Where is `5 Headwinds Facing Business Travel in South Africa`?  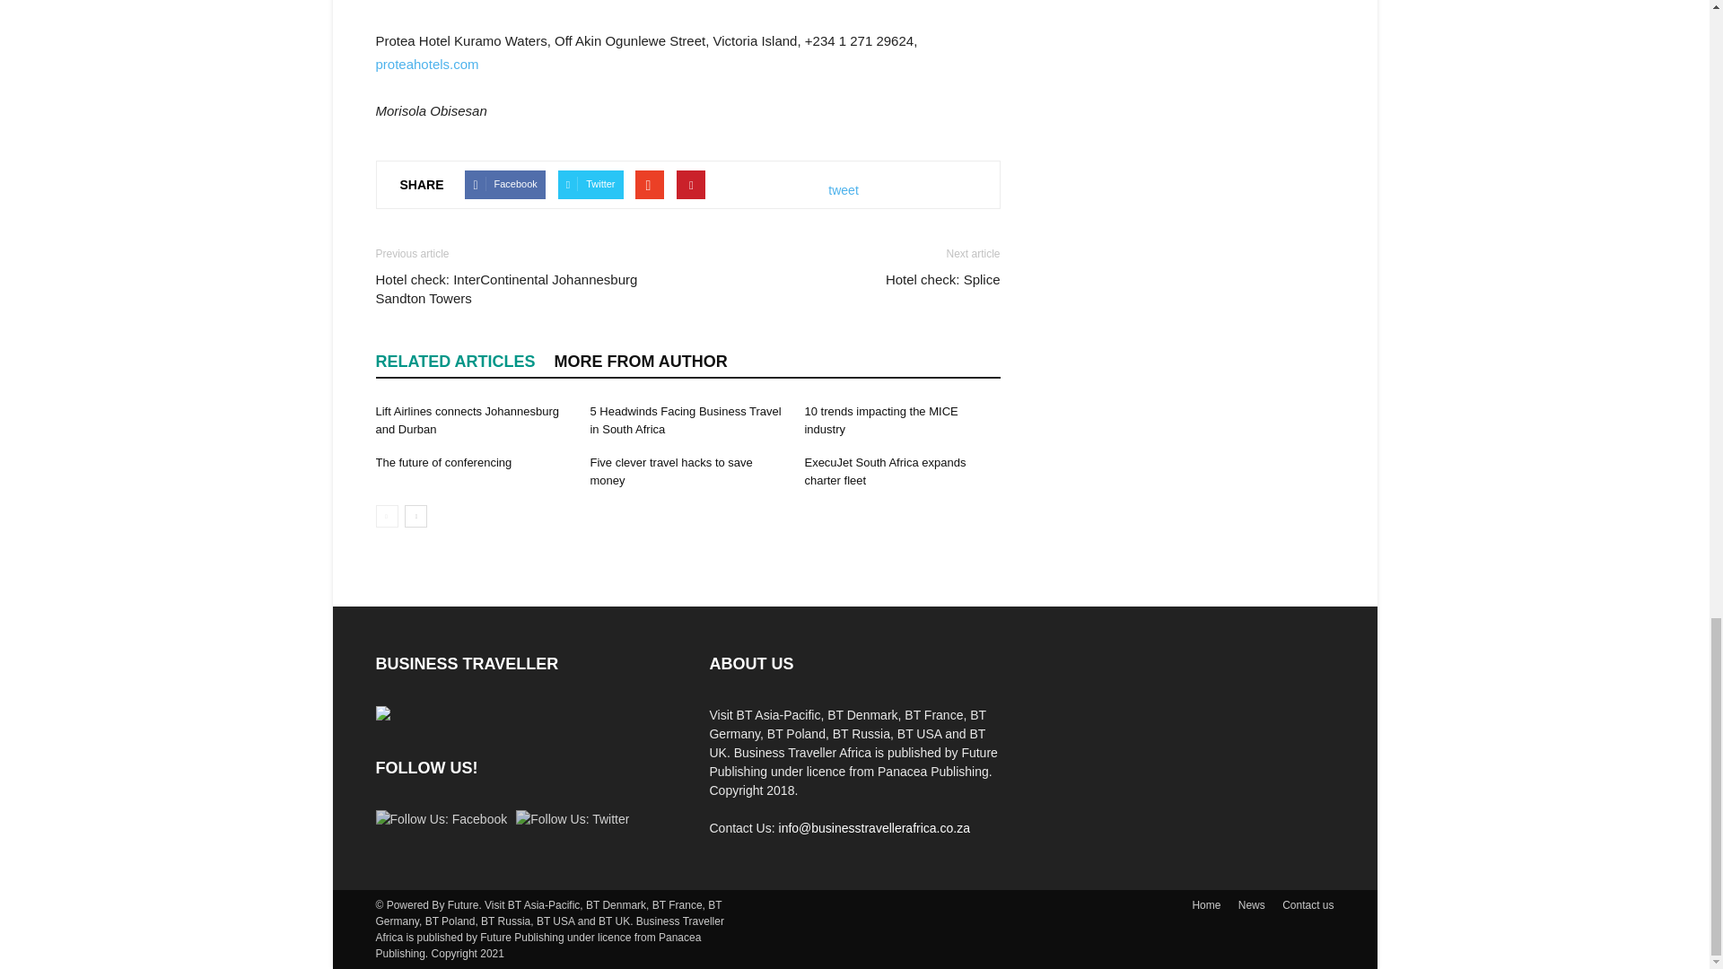
5 Headwinds Facing Business Travel in South Africa is located at coordinates (684, 420).